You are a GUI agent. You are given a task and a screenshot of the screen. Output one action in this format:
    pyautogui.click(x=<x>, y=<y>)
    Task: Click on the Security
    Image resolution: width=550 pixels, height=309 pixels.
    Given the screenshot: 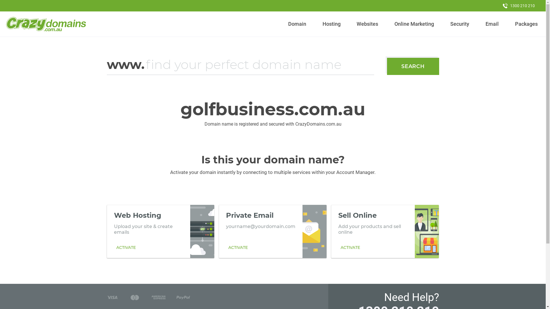 What is the action you would take?
    pyautogui.click(x=460, y=24)
    